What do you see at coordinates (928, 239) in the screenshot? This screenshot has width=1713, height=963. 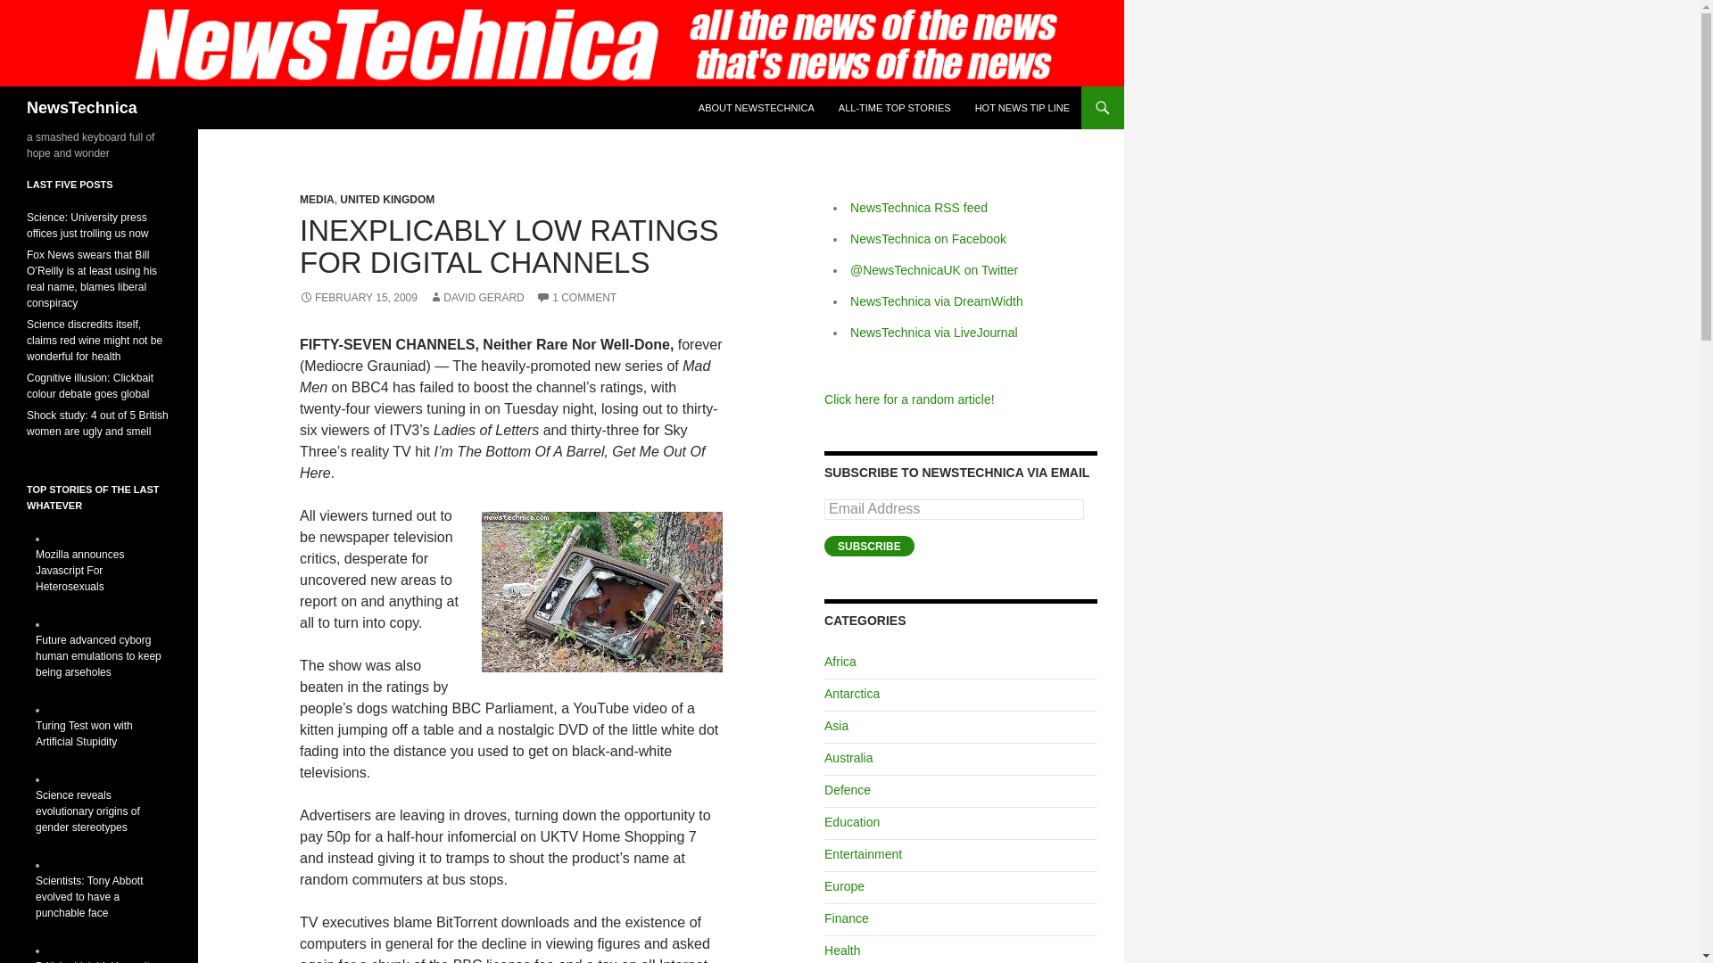 I see `NewsTechnica on Facebook` at bounding box center [928, 239].